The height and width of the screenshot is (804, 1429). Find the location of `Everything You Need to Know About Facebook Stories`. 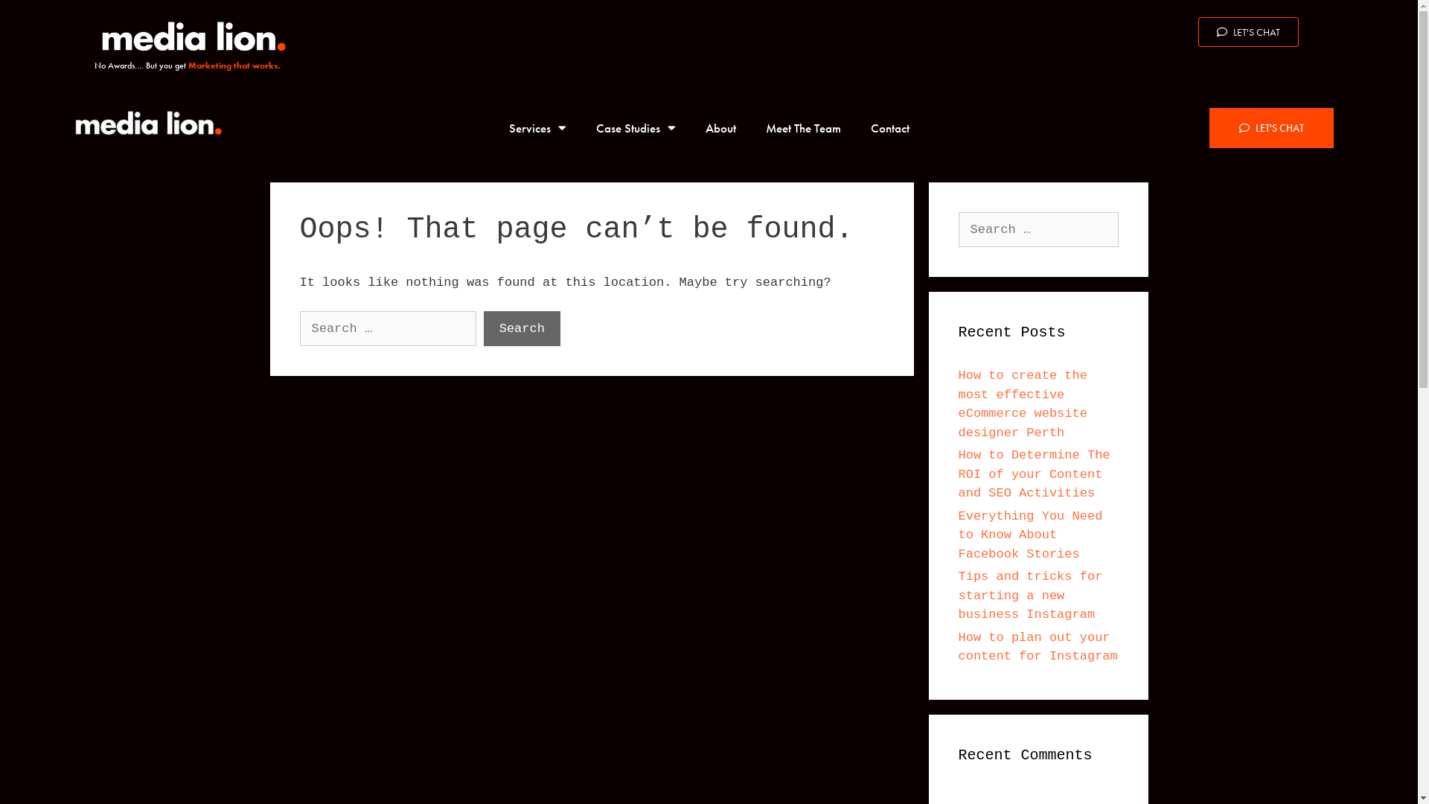

Everything You Need to Know About Facebook Stories is located at coordinates (1031, 535).